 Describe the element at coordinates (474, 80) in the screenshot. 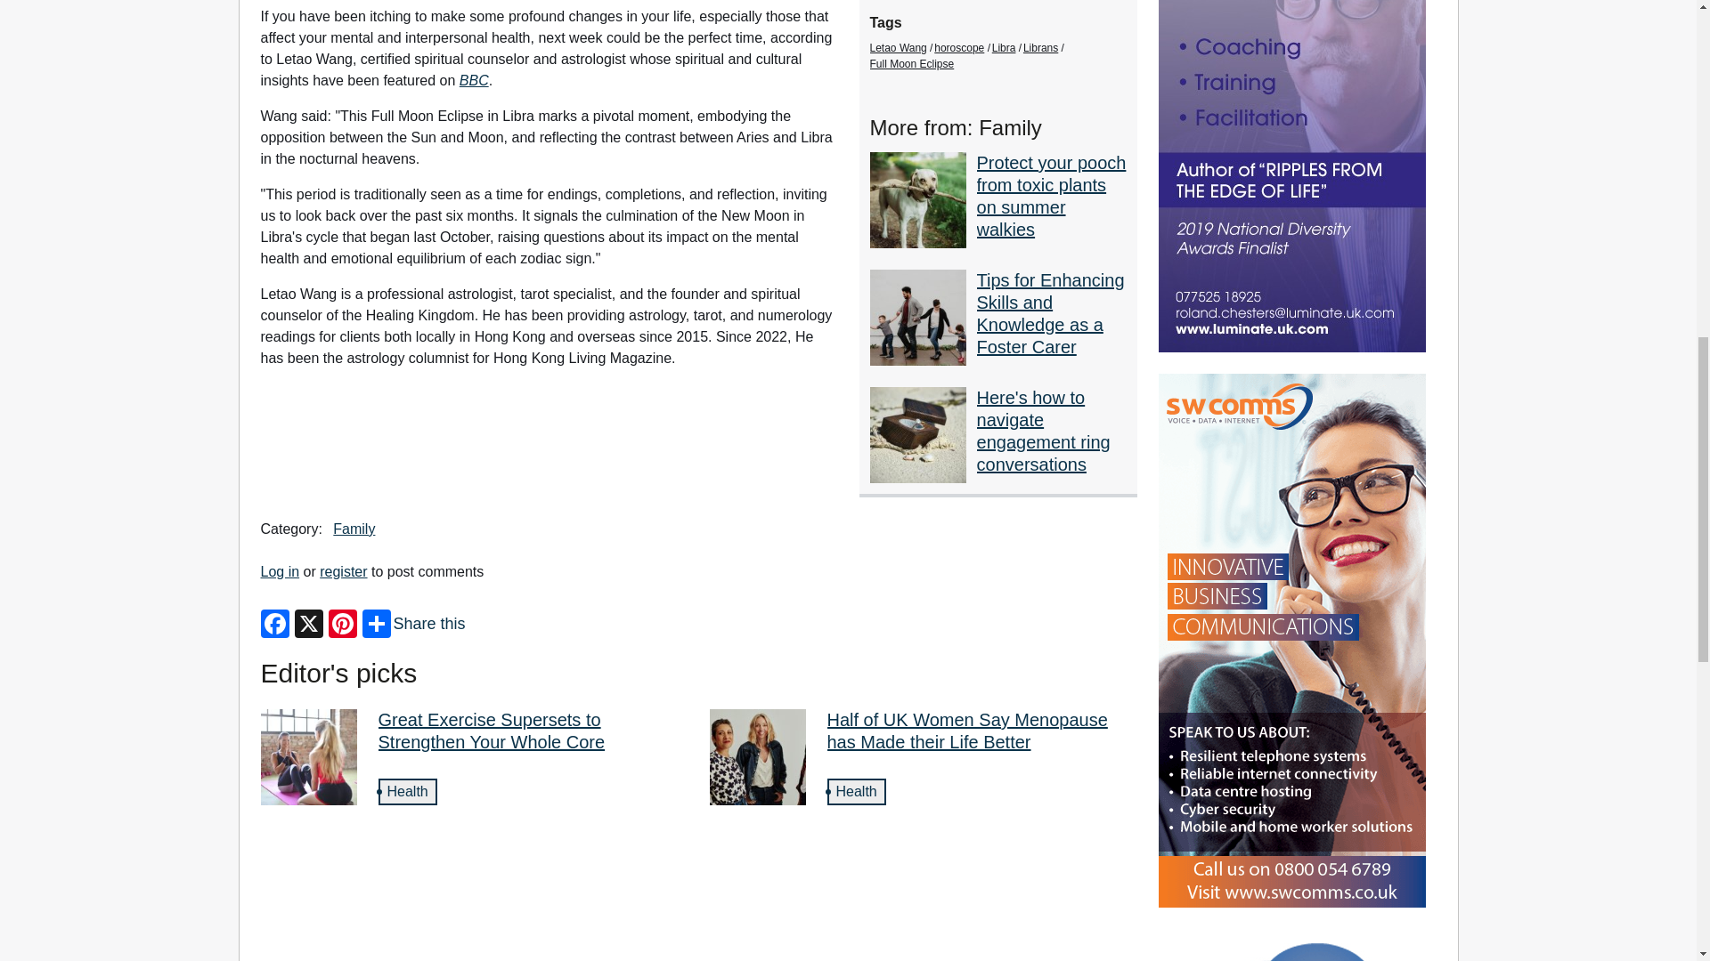

I see `BBC` at that location.